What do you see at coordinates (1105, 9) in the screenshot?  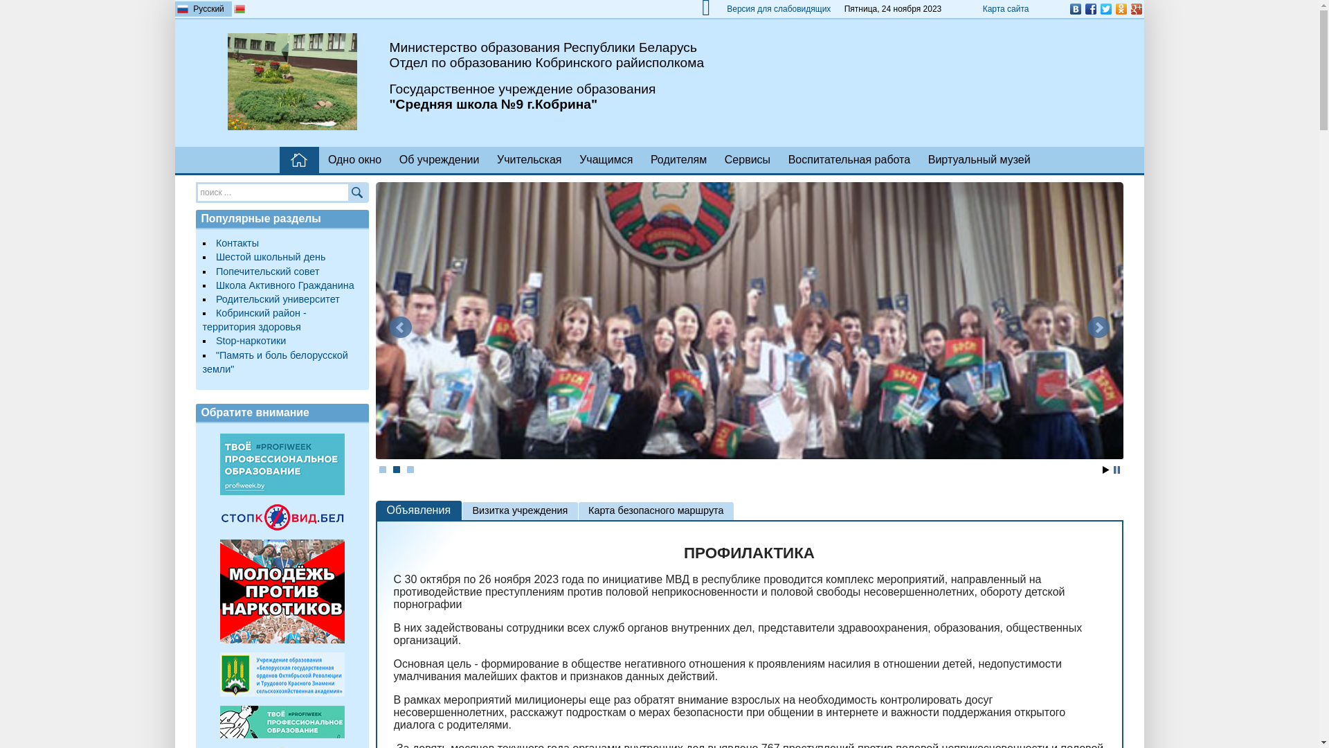 I see `Twitter` at bounding box center [1105, 9].